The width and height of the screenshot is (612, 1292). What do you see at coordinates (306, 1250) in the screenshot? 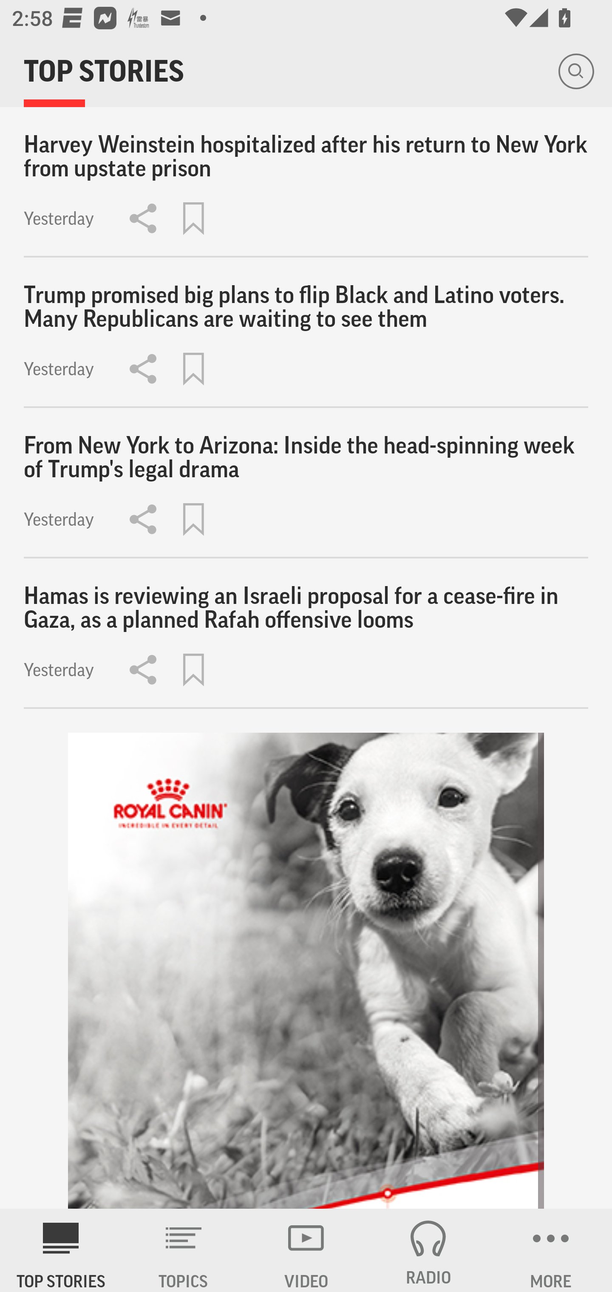
I see `VIDEO` at bounding box center [306, 1250].